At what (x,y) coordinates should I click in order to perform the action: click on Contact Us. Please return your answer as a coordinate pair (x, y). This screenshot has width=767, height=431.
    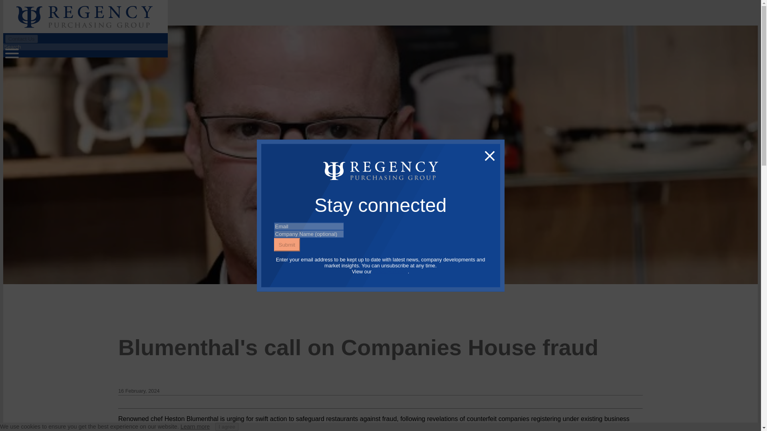
    Looking at the image, I should click on (22, 39).